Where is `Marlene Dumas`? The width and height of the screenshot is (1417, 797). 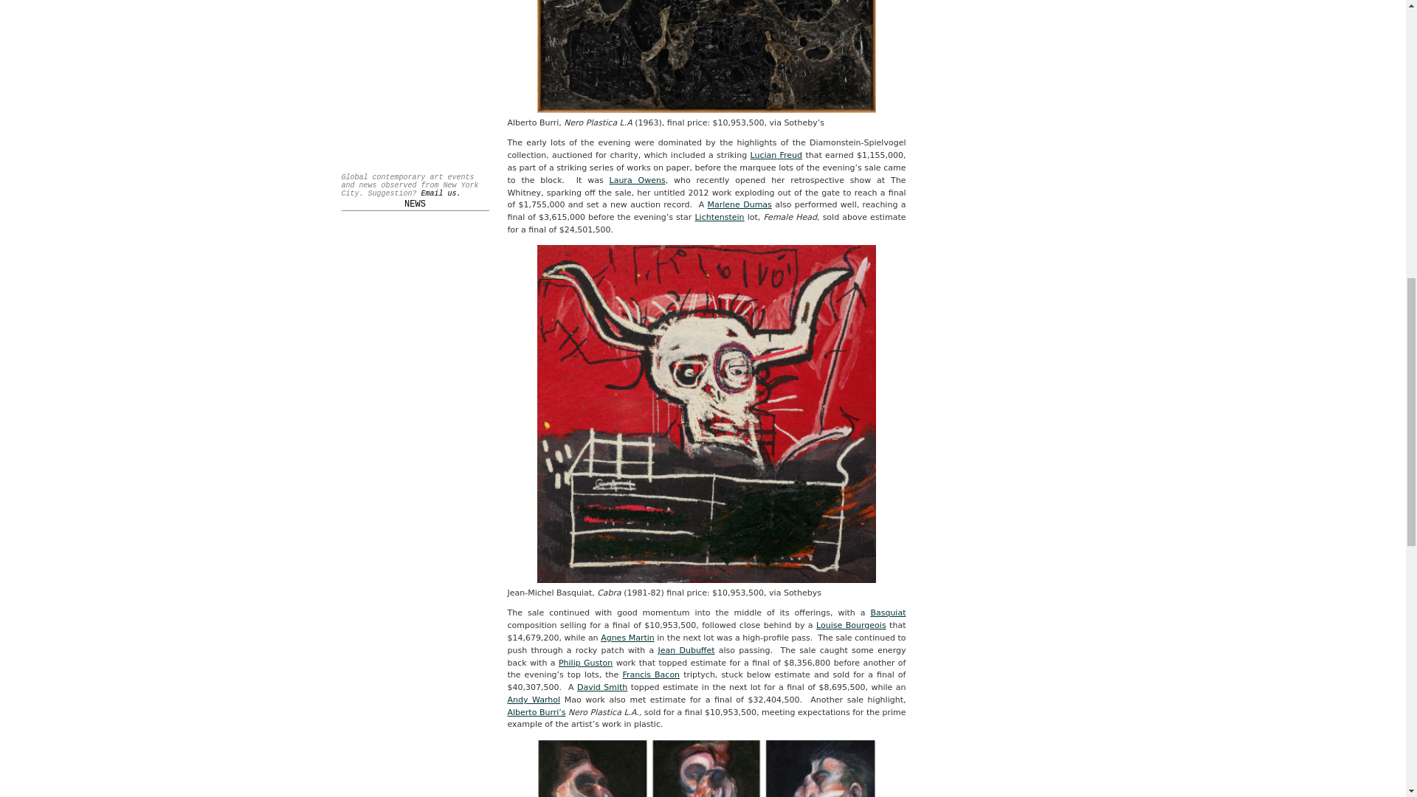
Marlene Dumas is located at coordinates (739, 205).